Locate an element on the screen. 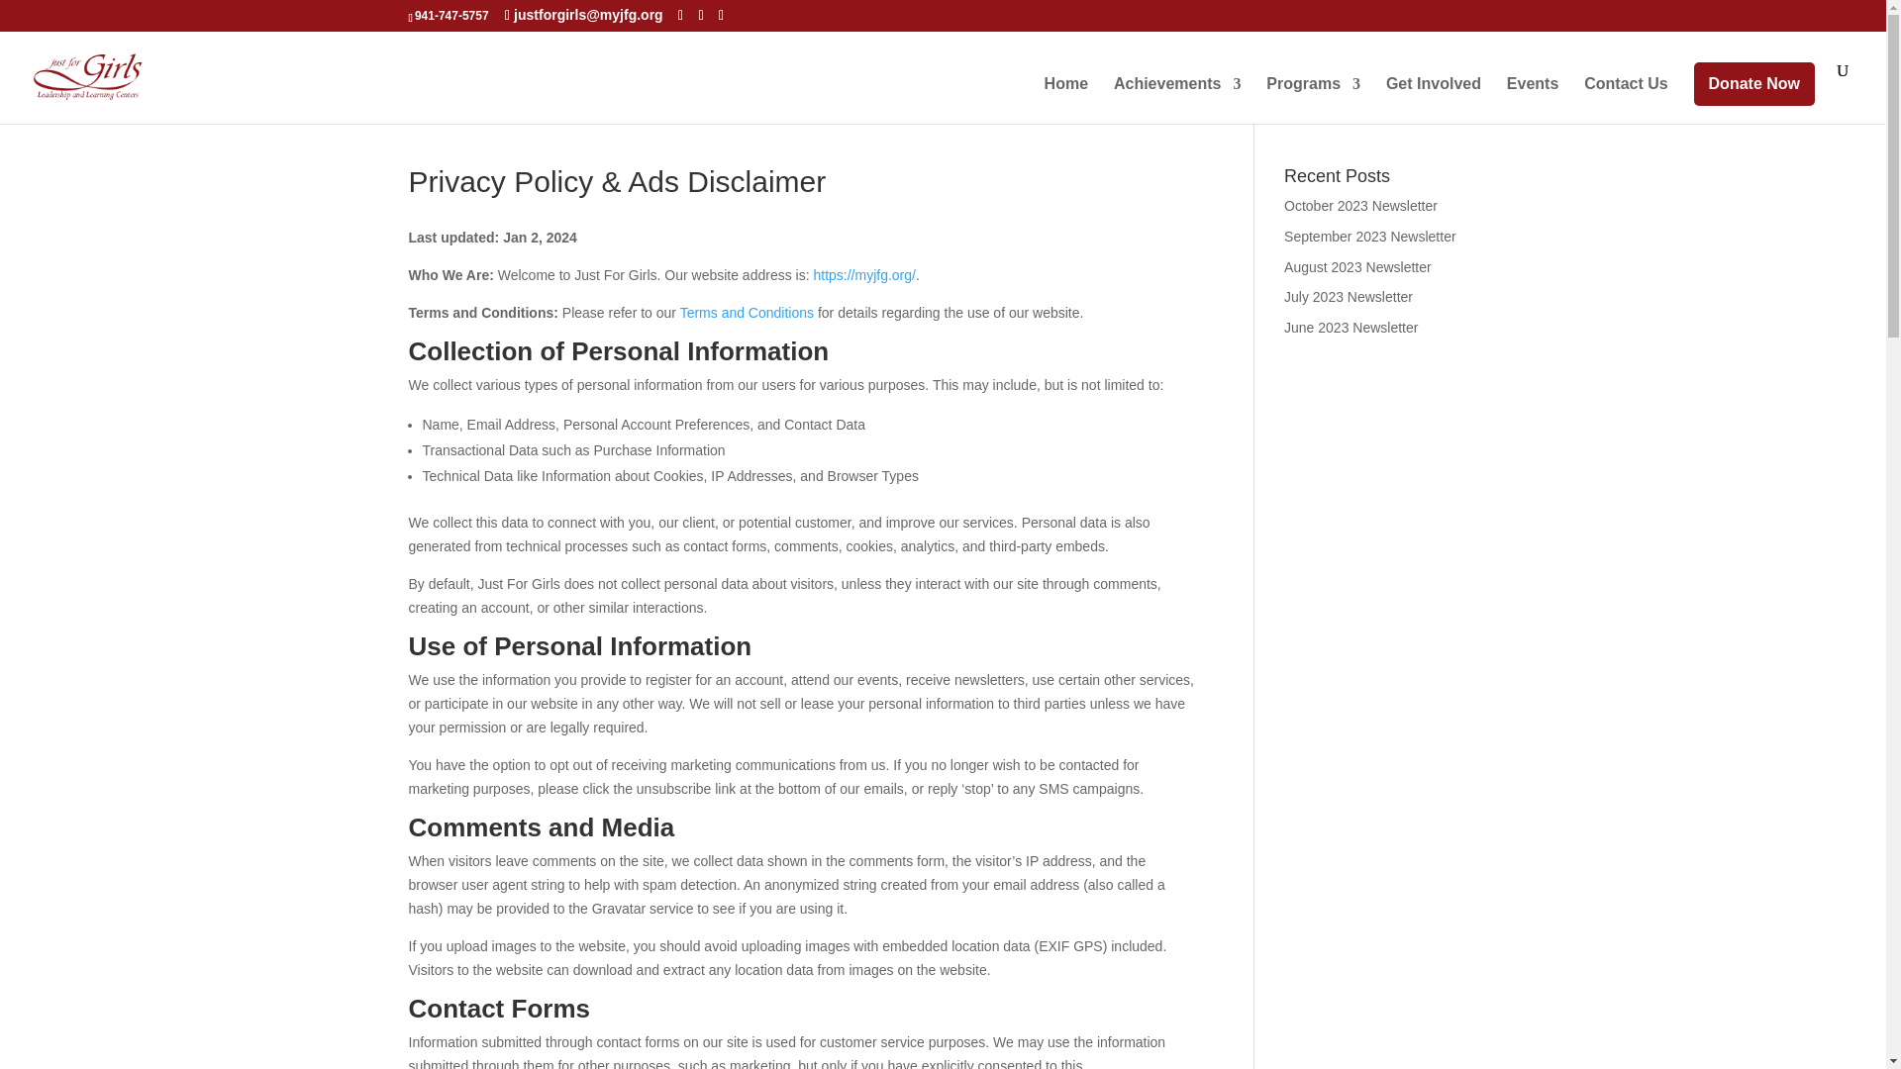  June 2023 Newsletter is located at coordinates (1351, 327).